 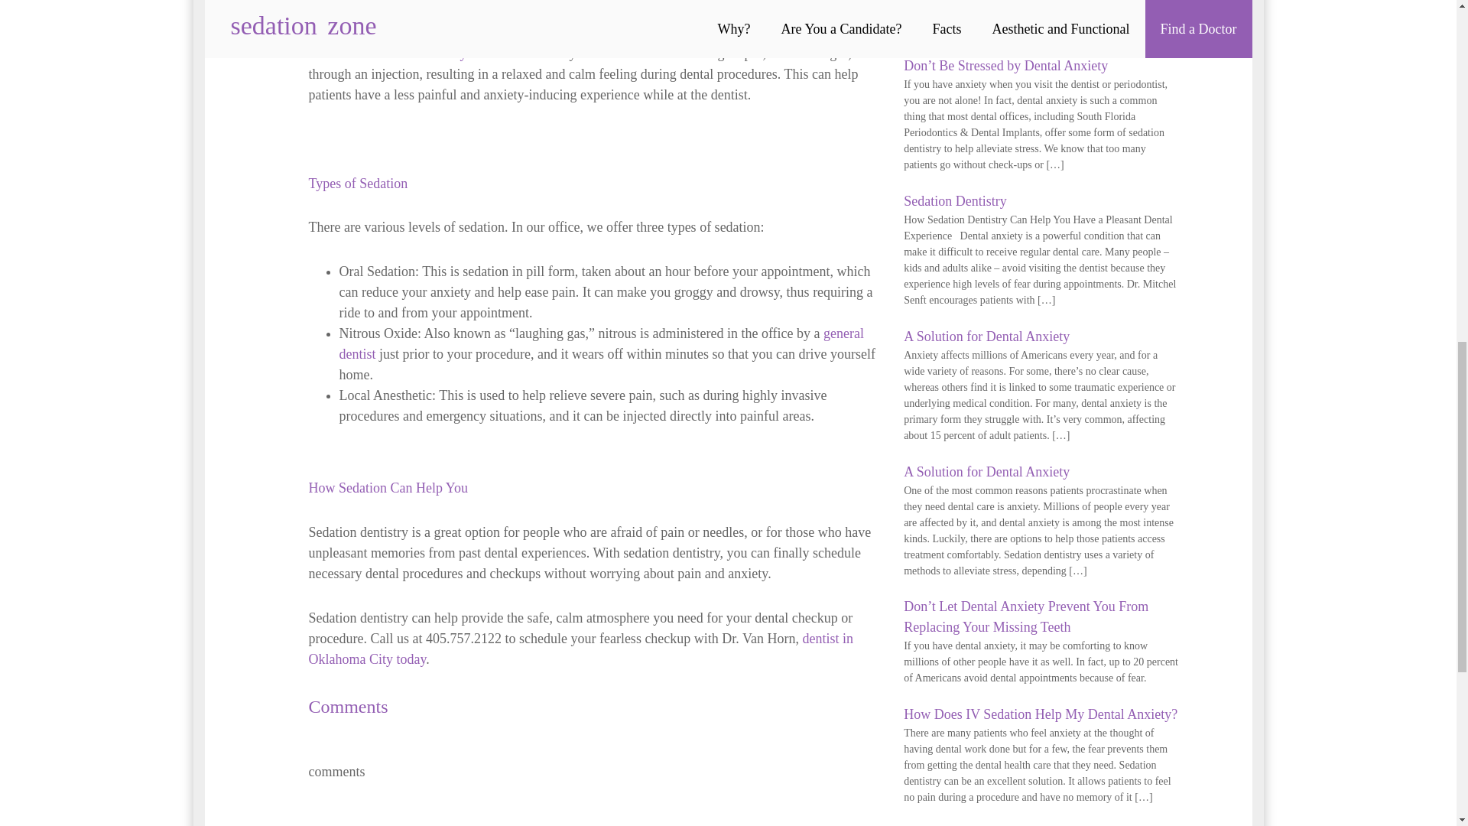 I want to click on dentist in Oklahoma City today, so click(x=581, y=649).